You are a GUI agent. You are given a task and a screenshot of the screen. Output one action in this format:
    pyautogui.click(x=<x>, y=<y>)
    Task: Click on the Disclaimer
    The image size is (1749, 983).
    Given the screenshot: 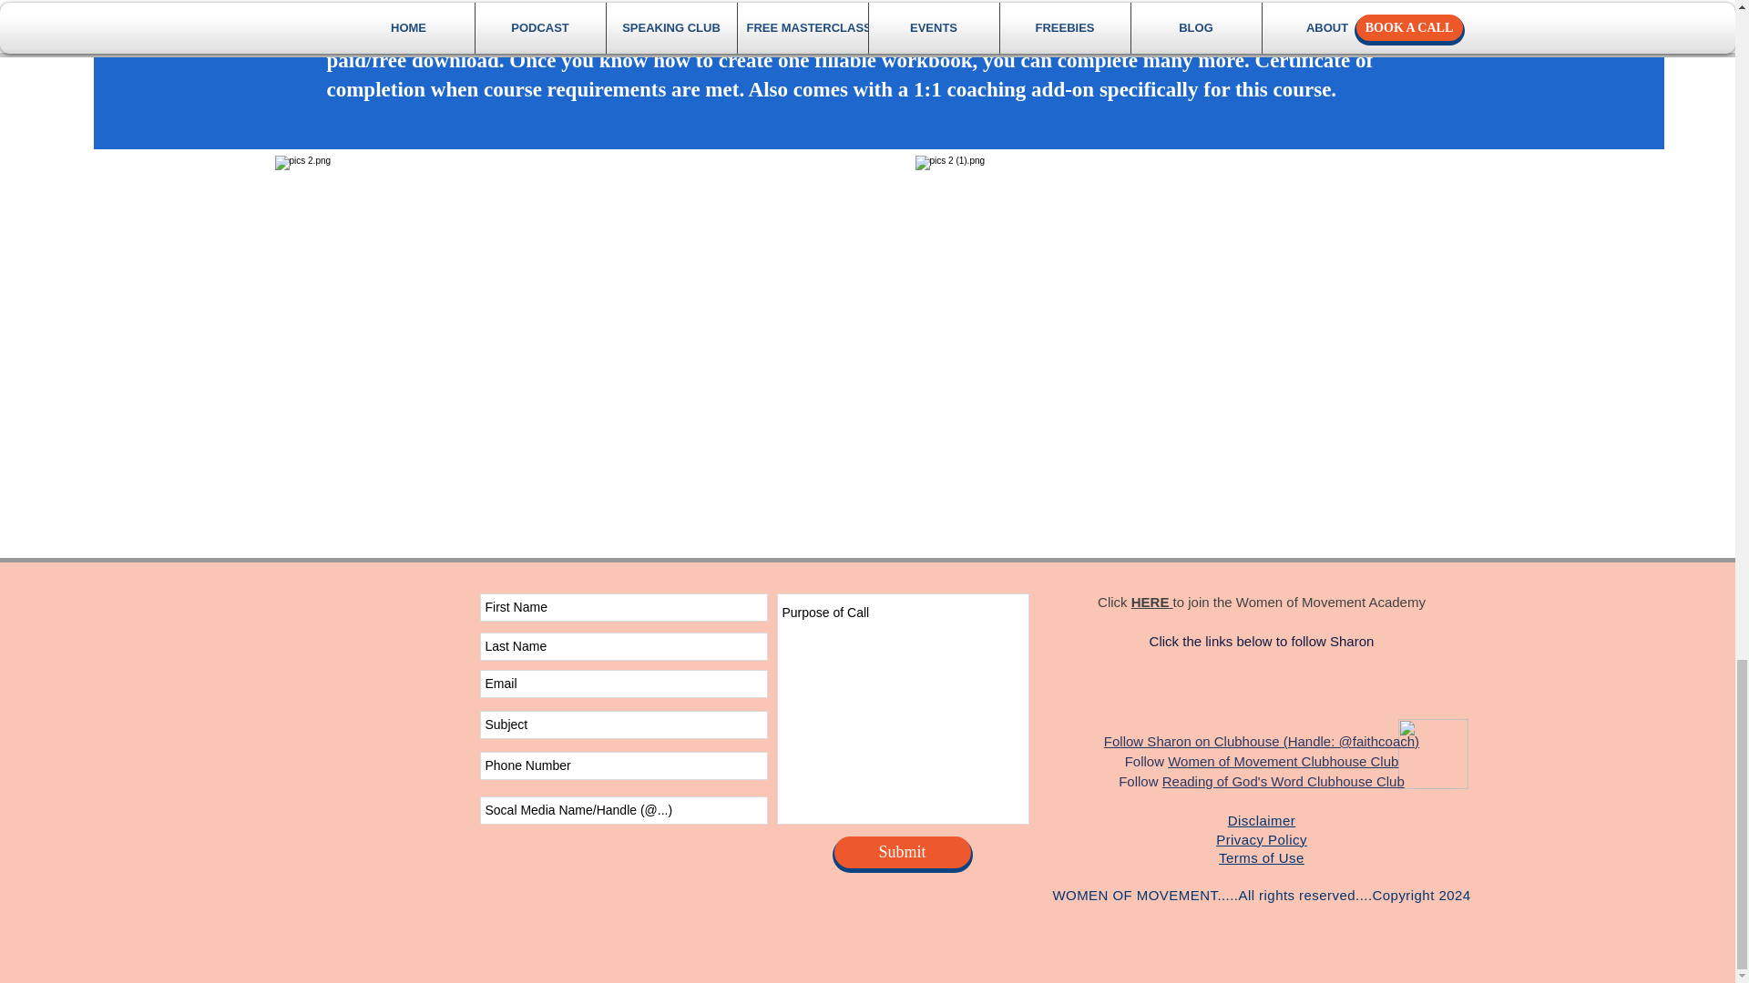 What is the action you would take?
    pyautogui.click(x=1261, y=821)
    